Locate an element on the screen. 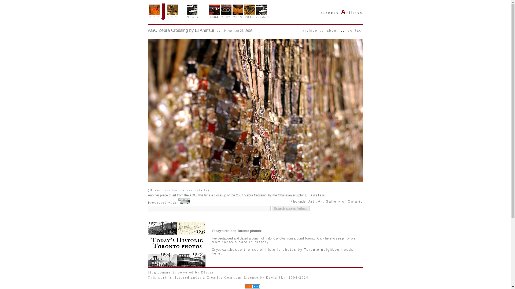  archive is located at coordinates (310, 30).